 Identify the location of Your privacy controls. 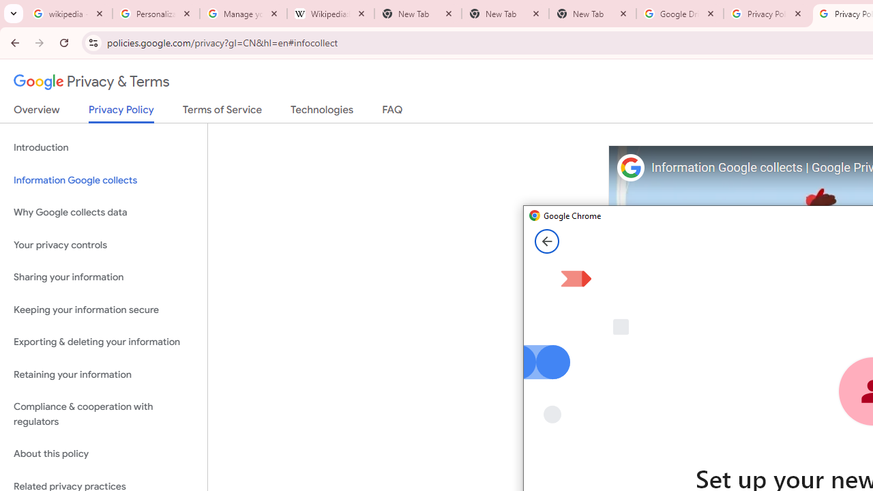
(104, 244).